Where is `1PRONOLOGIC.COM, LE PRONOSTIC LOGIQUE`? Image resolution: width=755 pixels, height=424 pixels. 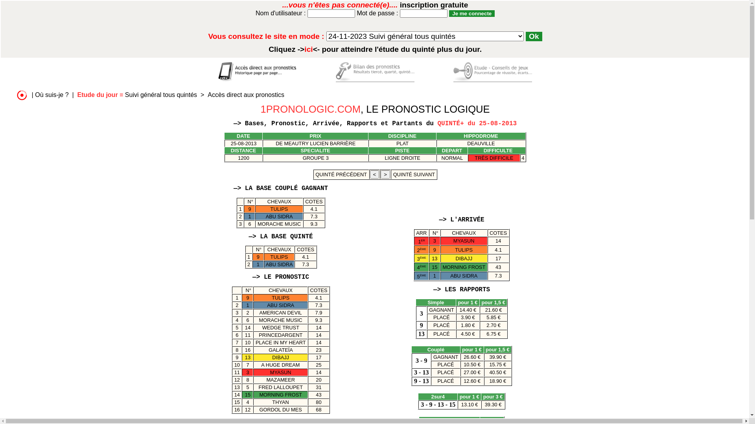
1PRONOLOGIC.COM, LE PRONOSTIC LOGIQUE is located at coordinates (375, 109).